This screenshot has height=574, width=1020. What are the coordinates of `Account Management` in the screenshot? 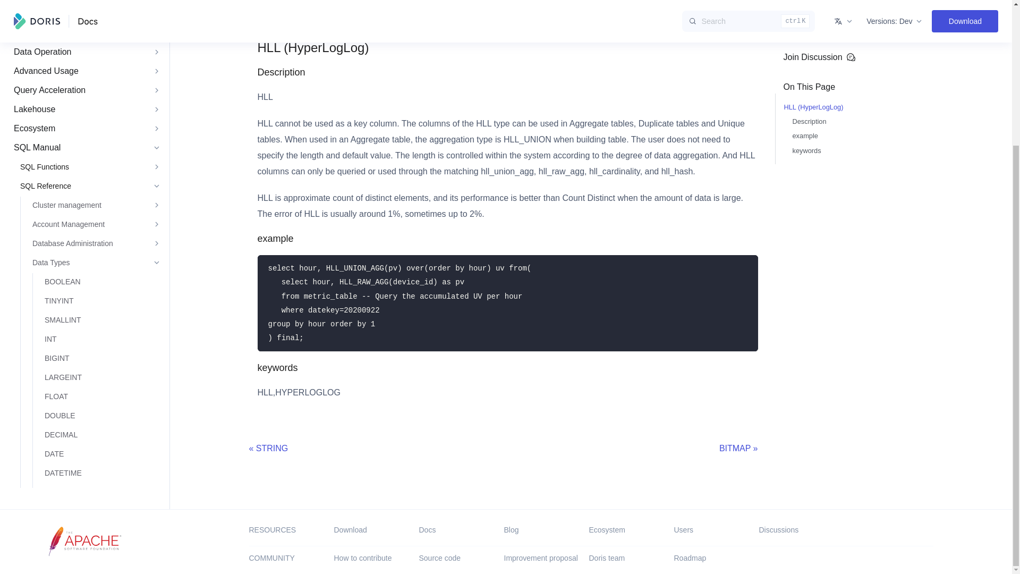 It's located at (95, 122).